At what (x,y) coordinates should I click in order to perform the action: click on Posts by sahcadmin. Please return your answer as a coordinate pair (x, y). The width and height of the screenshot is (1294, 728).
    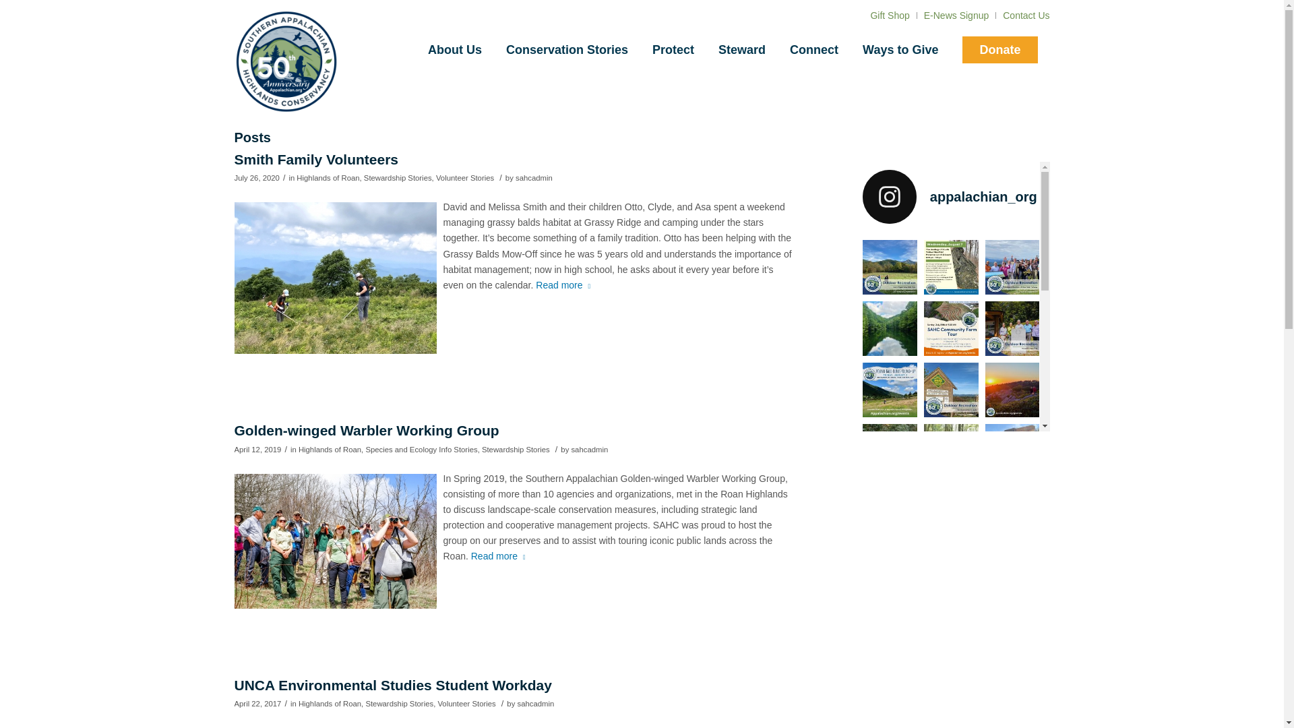
    Looking at the image, I should click on (534, 178).